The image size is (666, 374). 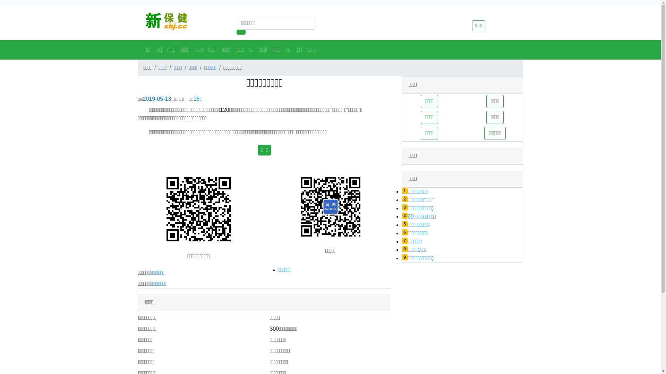 What do you see at coordinates (157, 99) in the screenshot?
I see `2019-05-13` at bounding box center [157, 99].